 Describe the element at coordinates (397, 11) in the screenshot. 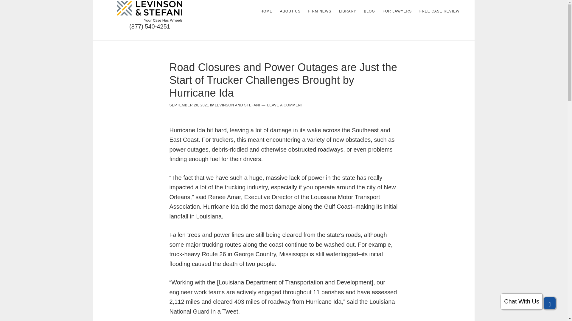

I see `FOR LAWYERS` at that location.